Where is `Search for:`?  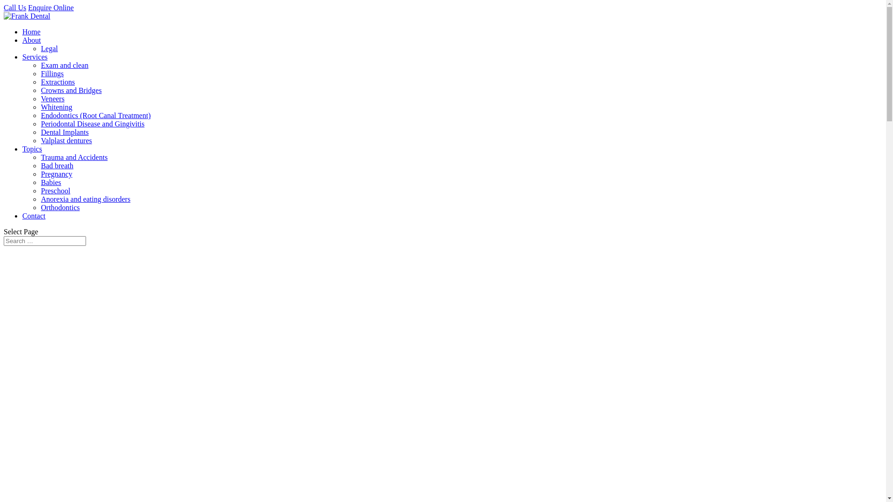 Search for: is located at coordinates (45, 241).